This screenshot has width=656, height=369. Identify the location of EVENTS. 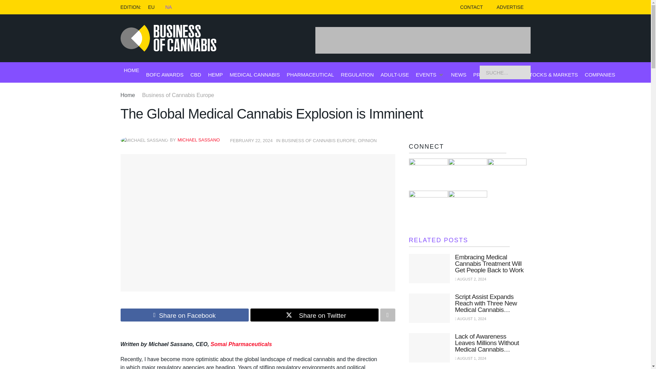
(426, 74).